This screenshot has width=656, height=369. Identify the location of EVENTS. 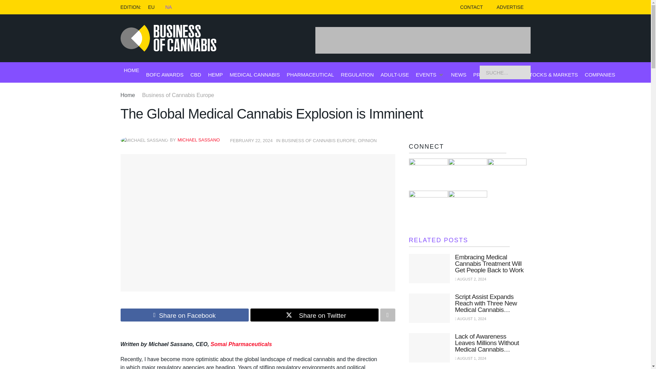
(426, 74).